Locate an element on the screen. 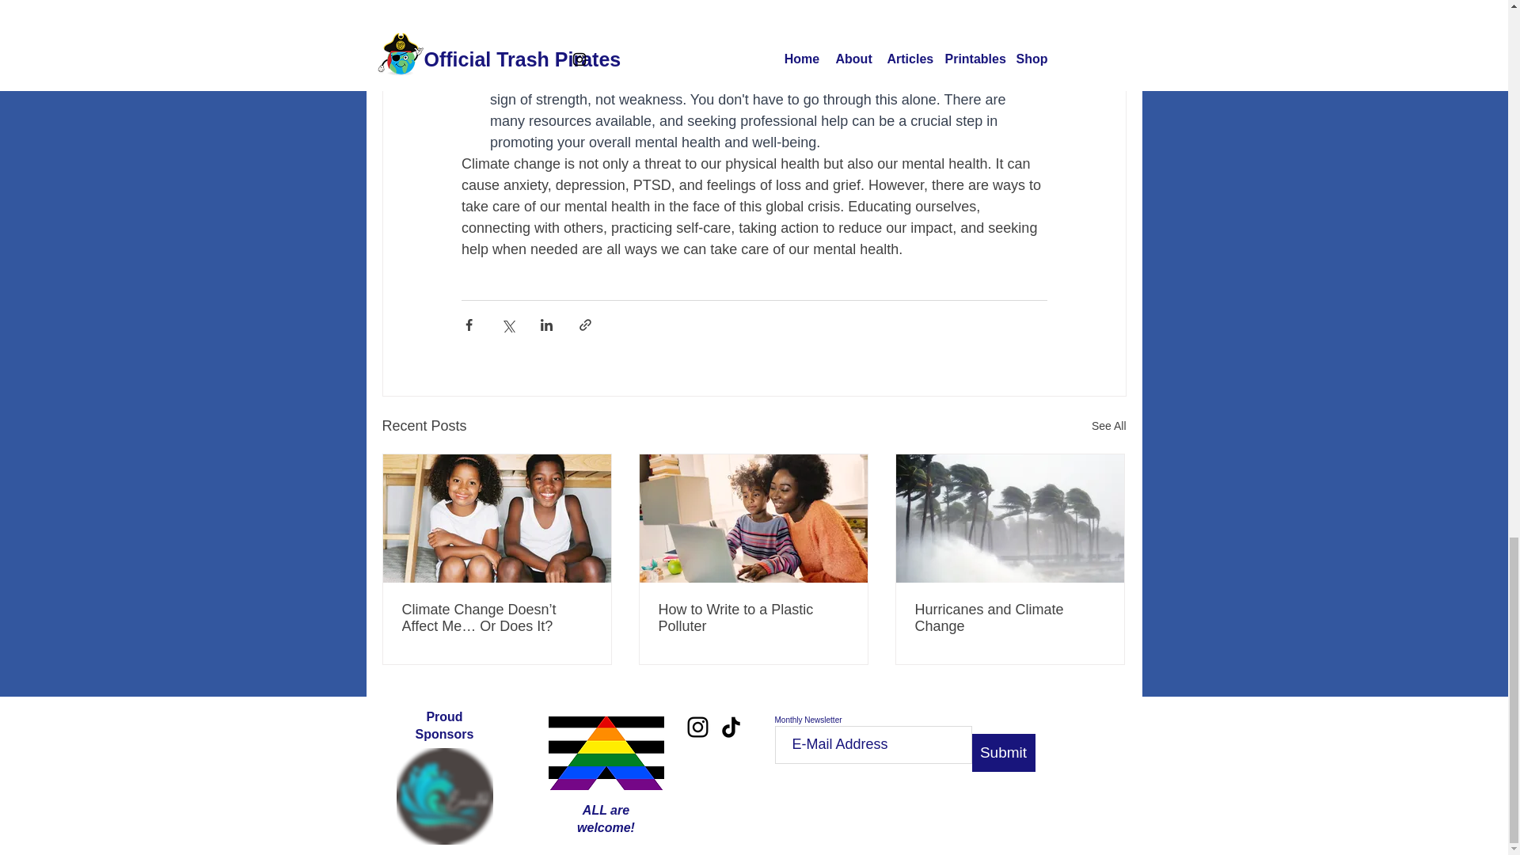 The width and height of the screenshot is (1520, 855). Submit is located at coordinates (1004, 752).